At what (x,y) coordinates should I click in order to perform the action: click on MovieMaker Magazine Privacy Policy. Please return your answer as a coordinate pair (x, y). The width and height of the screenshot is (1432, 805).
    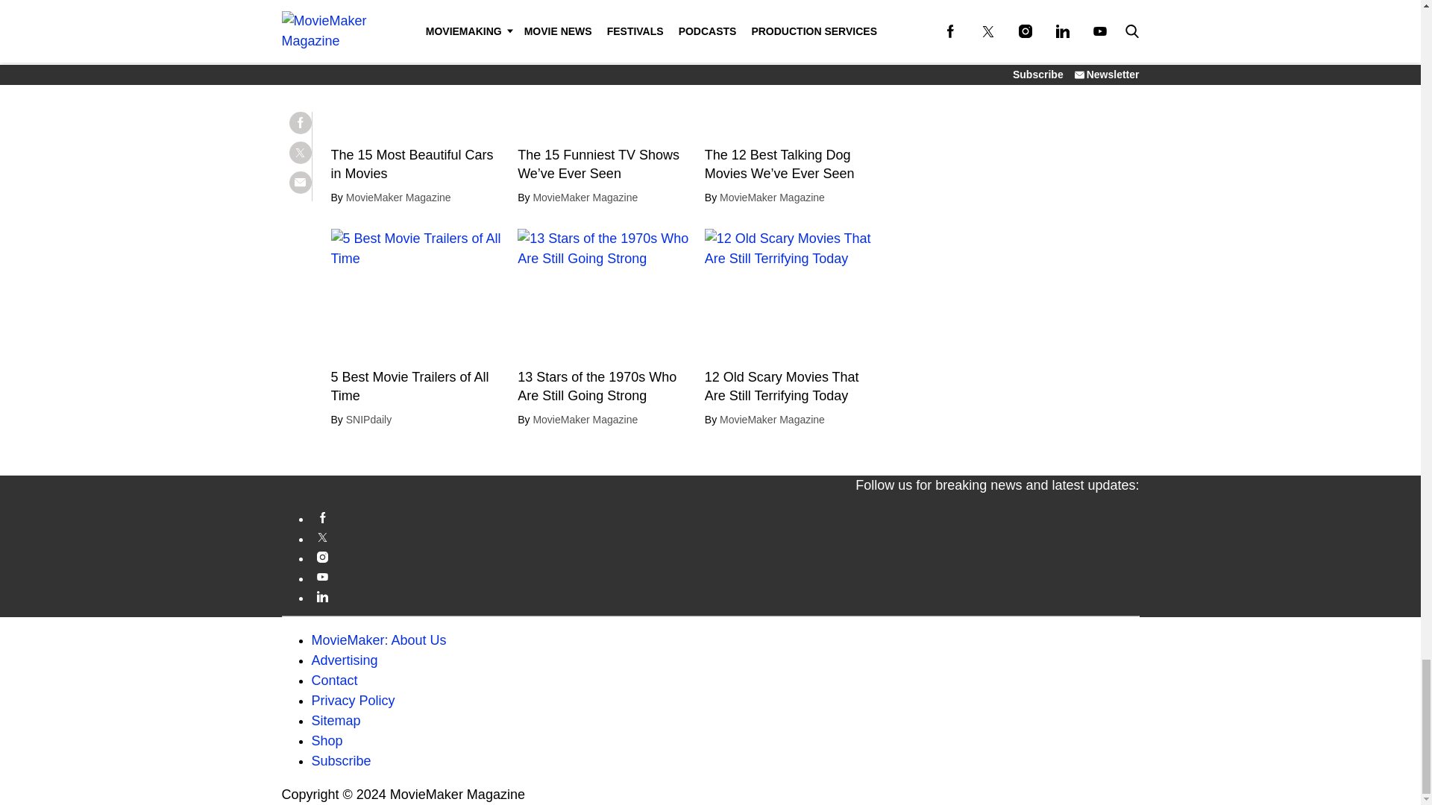
    Looking at the image, I should click on (354, 701).